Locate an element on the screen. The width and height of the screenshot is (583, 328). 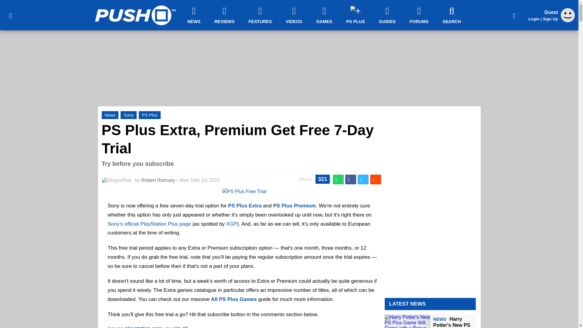
PS Plus Extra, Premium Get Free 7-Day Trial is located at coordinates (237, 139).